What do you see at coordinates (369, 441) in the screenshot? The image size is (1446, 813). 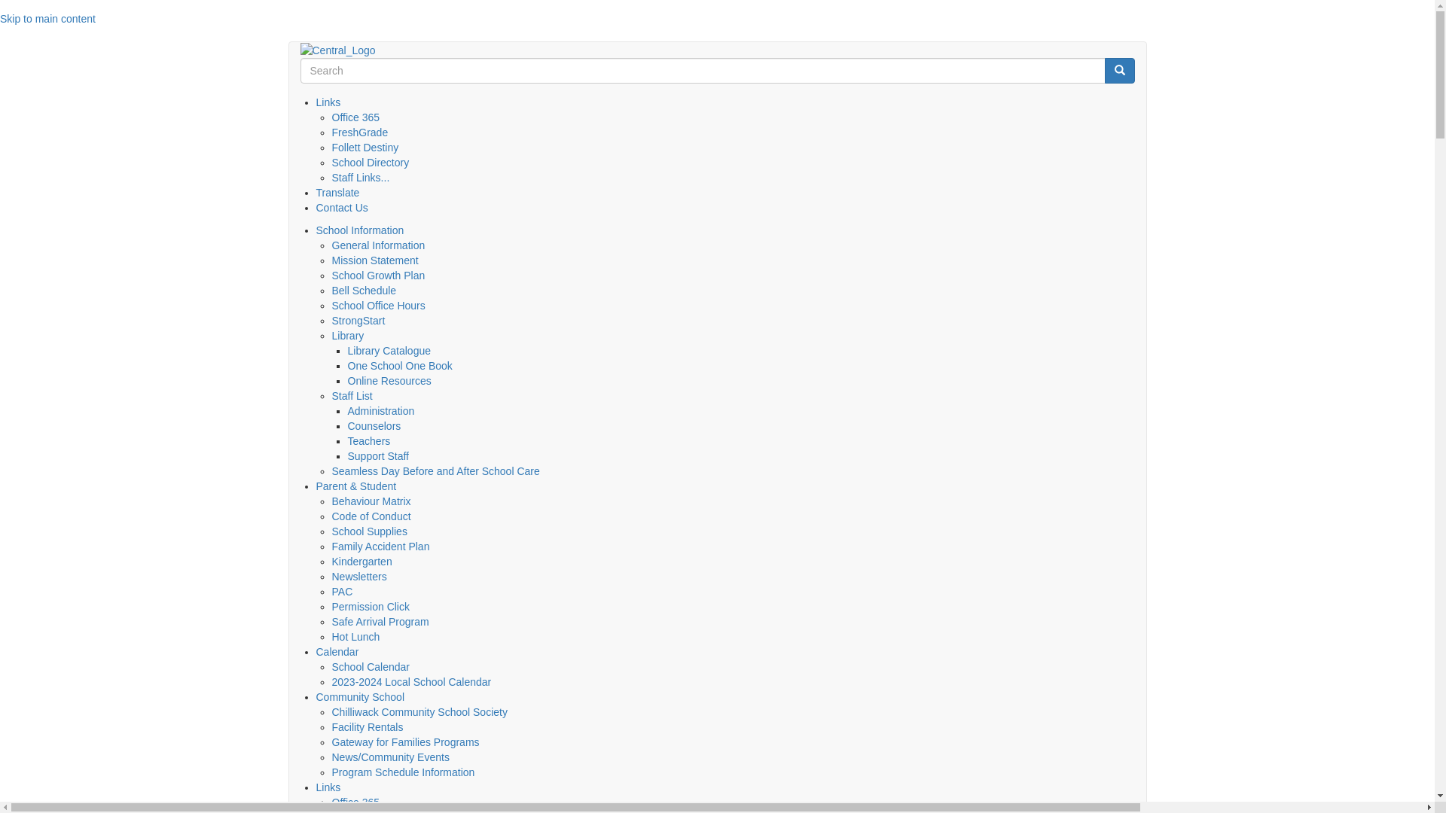 I see `Teachers` at bounding box center [369, 441].